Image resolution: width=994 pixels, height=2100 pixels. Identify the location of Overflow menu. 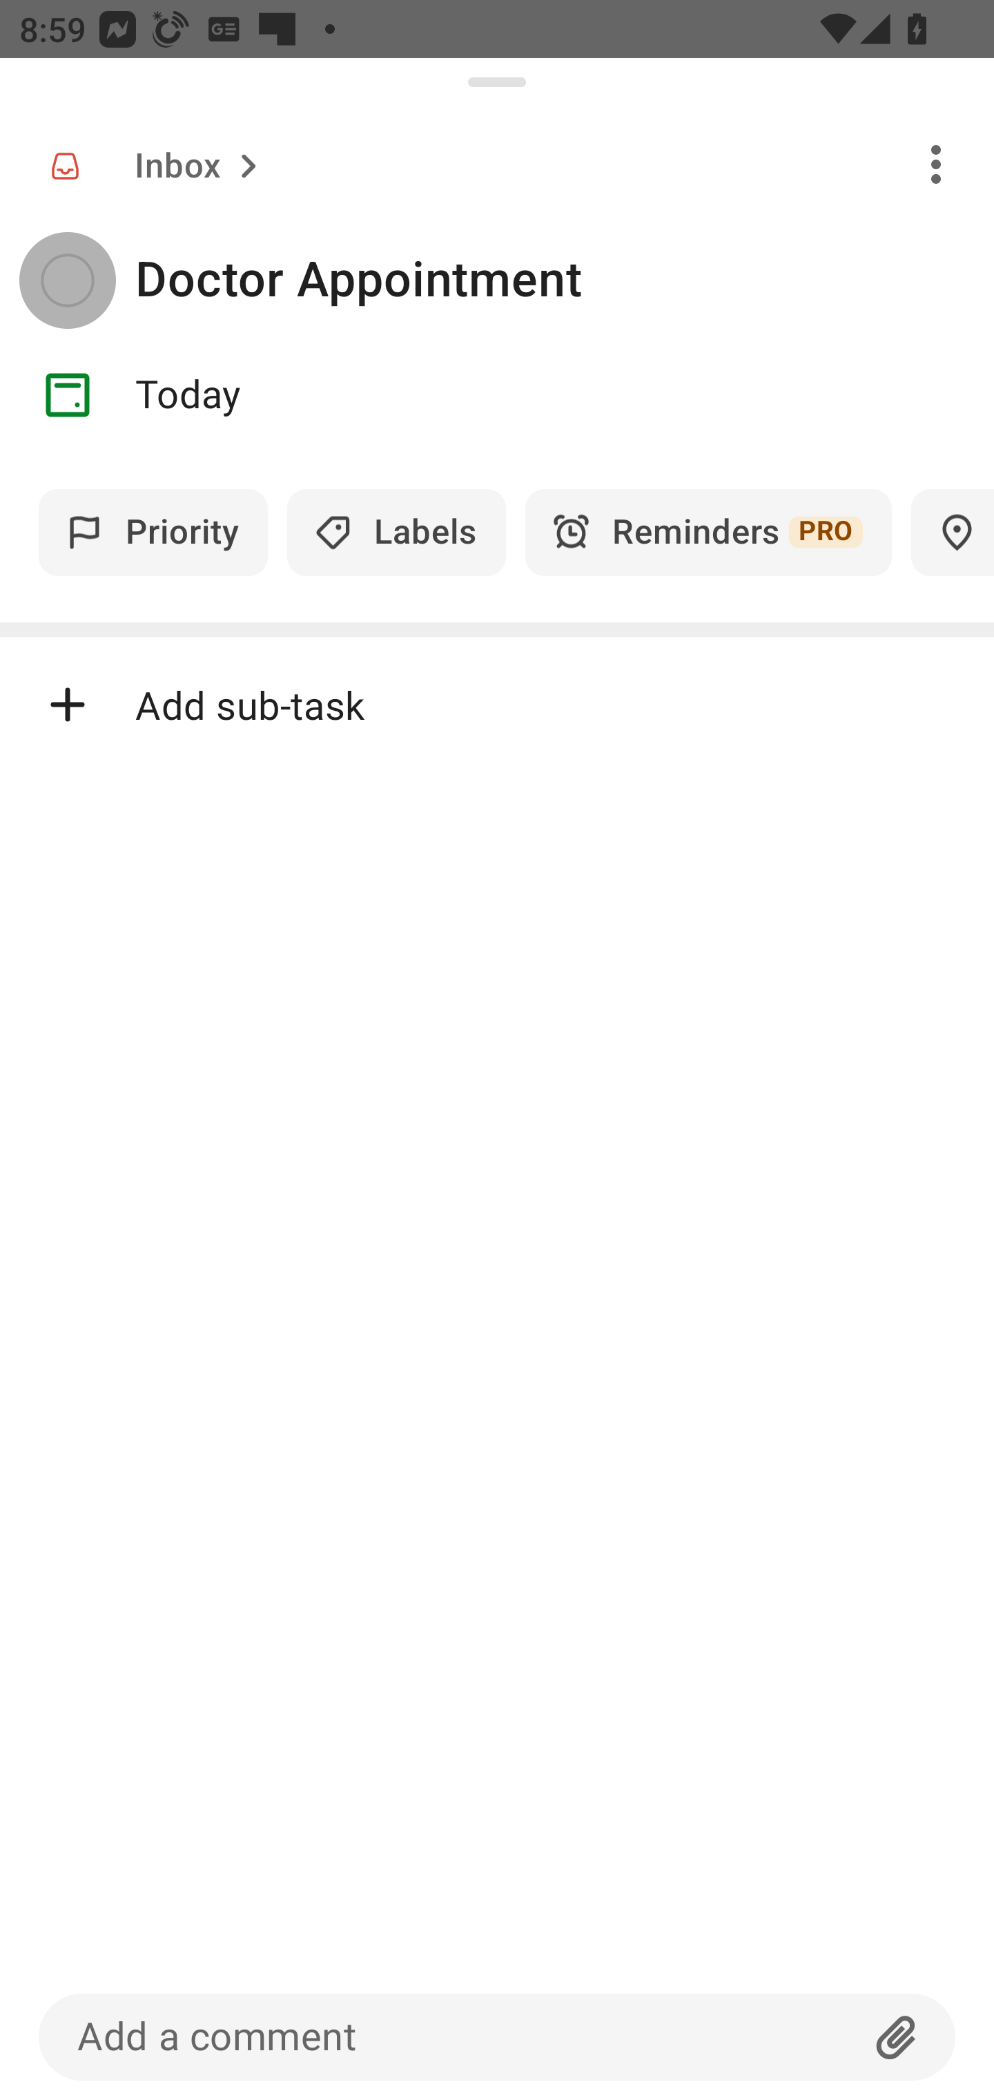
(936, 163).